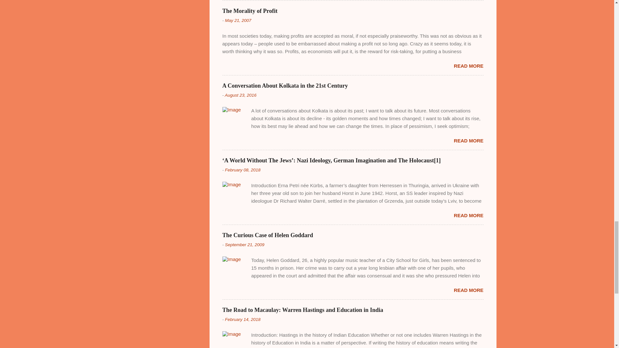  Describe the element at coordinates (285, 86) in the screenshot. I see `A Conversation About Kolkata in the 21st Century` at that location.